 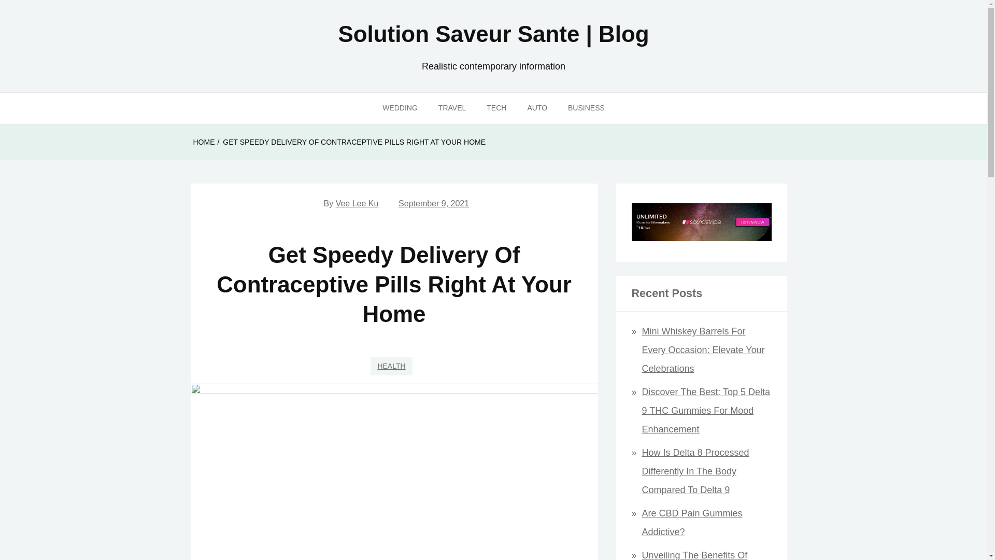 What do you see at coordinates (586, 108) in the screenshot?
I see `BUSINESS` at bounding box center [586, 108].